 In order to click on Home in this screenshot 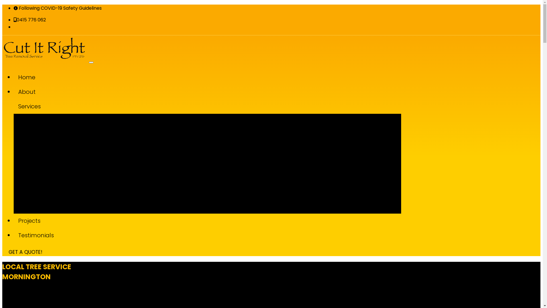, I will do `click(207, 78)`.